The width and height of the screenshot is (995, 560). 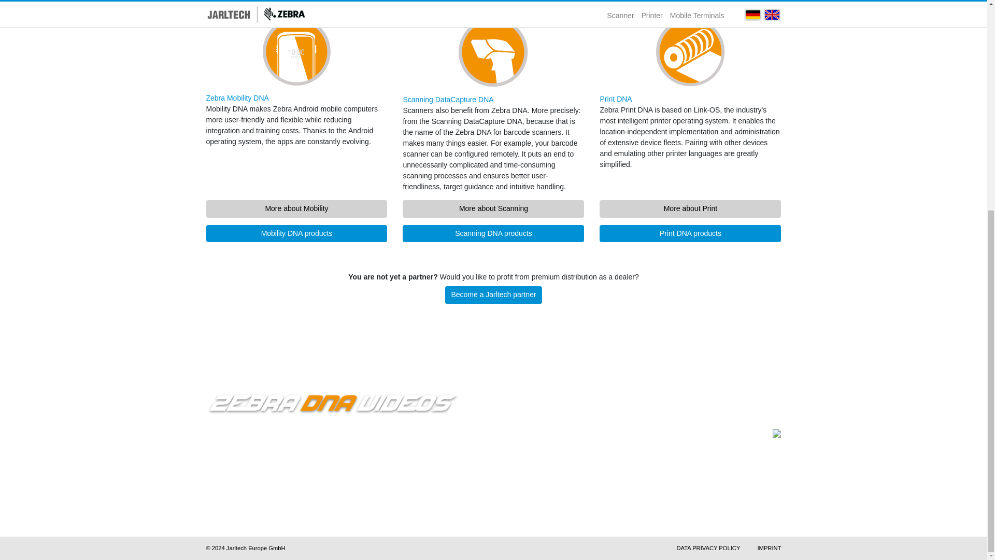 I want to click on More about Scanning, so click(x=493, y=208).